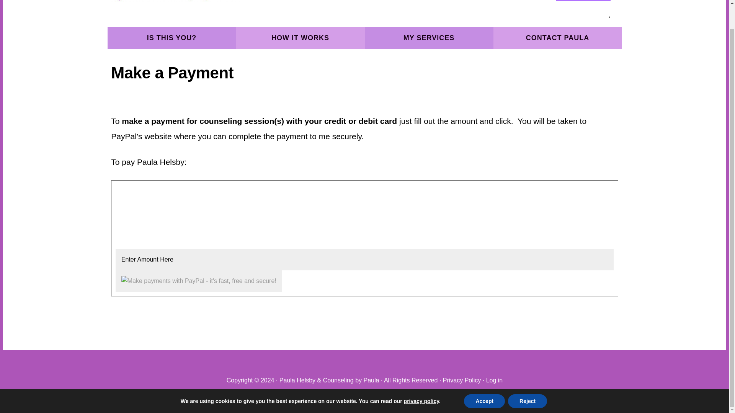 The width and height of the screenshot is (735, 413). I want to click on CONTACT PAULA, so click(557, 38).